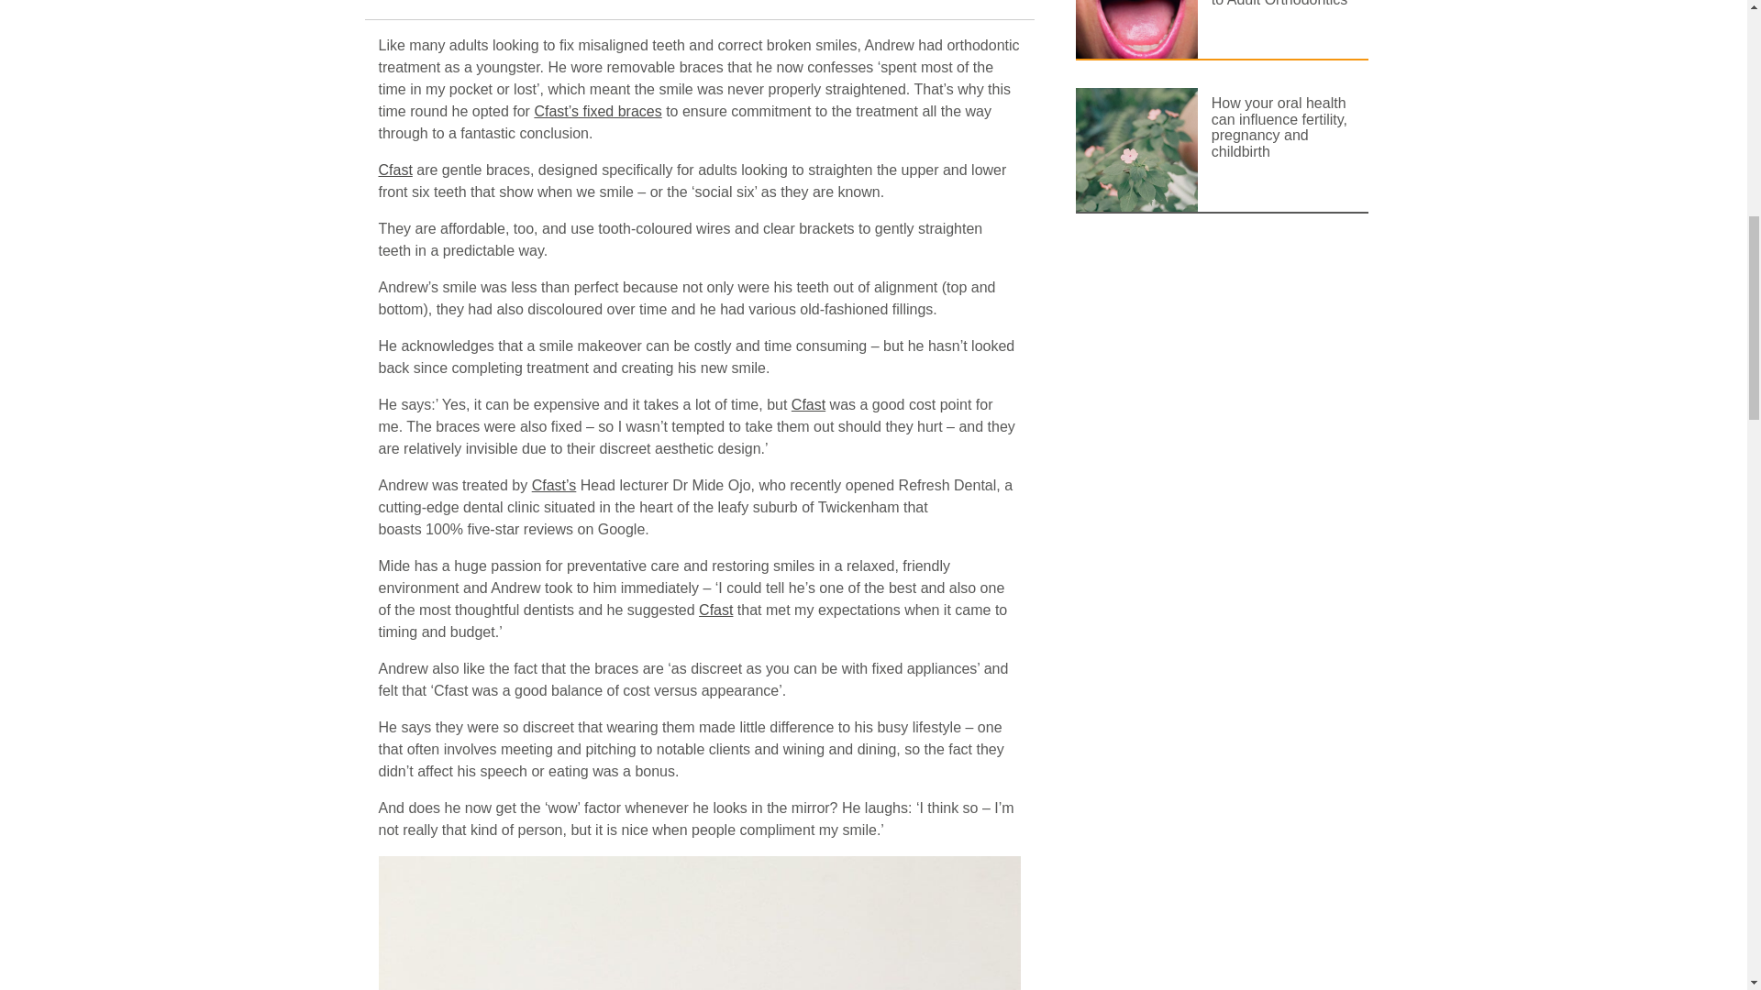  What do you see at coordinates (394, 170) in the screenshot?
I see `Cfast` at bounding box center [394, 170].